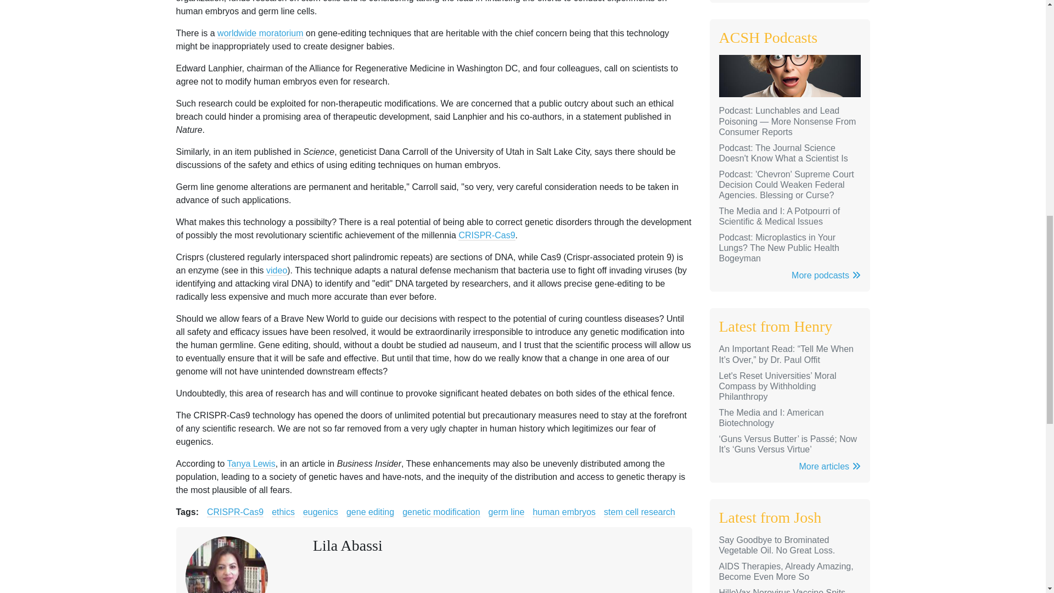 The height and width of the screenshot is (593, 1054). Describe the element at coordinates (251, 463) in the screenshot. I see `Tanya Lewis` at that location.